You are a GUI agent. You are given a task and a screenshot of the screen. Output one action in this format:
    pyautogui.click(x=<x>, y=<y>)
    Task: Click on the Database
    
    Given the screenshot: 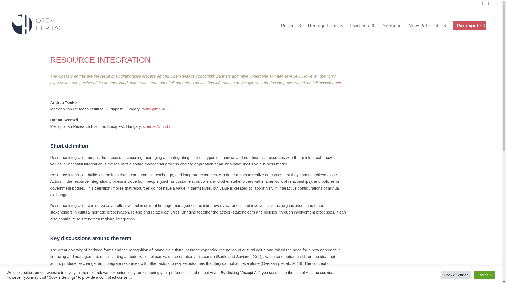 What is the action you would take?
    pyautogui.click(x=391, y=32)
    